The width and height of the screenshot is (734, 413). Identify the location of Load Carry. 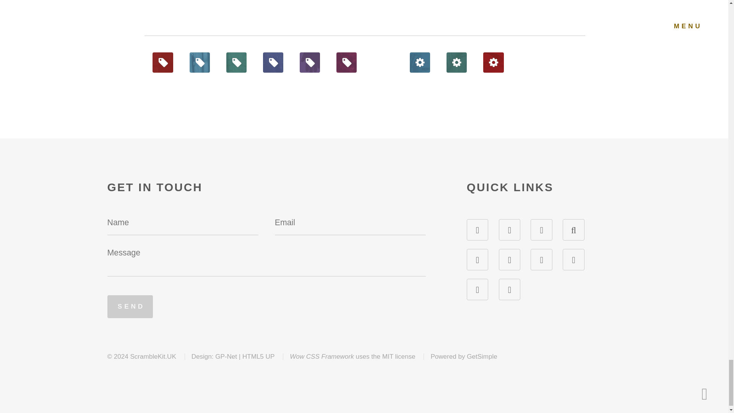
(420, 63).